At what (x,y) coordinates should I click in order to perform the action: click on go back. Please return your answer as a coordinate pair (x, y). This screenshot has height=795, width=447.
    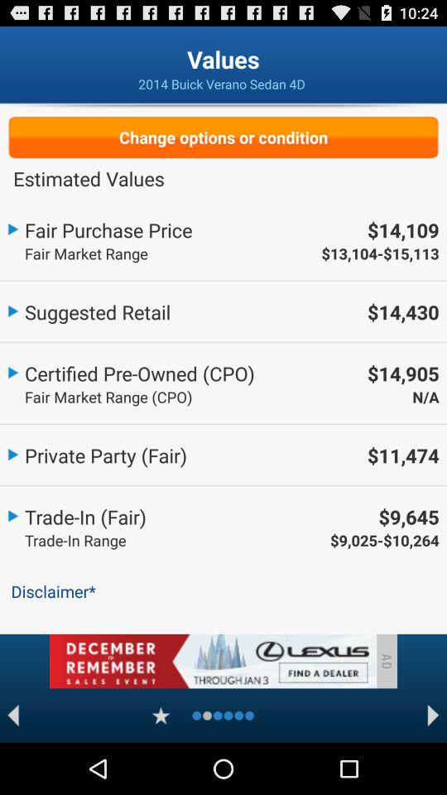
    Looking at the image, I should click on (13, 715).